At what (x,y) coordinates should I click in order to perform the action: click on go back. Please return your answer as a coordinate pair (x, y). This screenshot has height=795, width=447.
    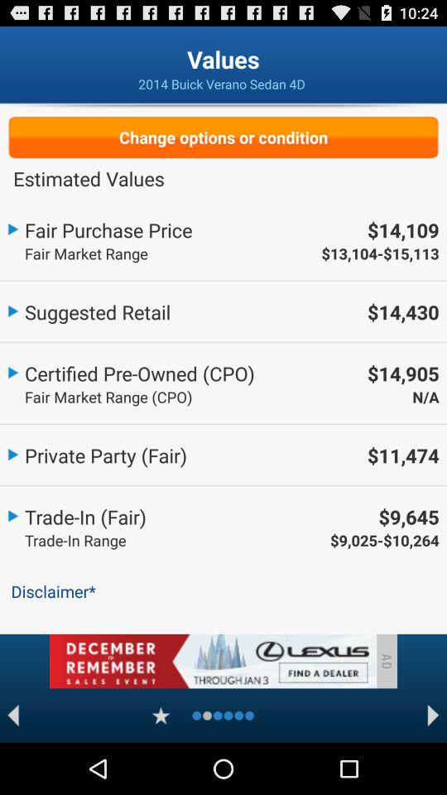
    Looking at the image, I should click on (13, 715).